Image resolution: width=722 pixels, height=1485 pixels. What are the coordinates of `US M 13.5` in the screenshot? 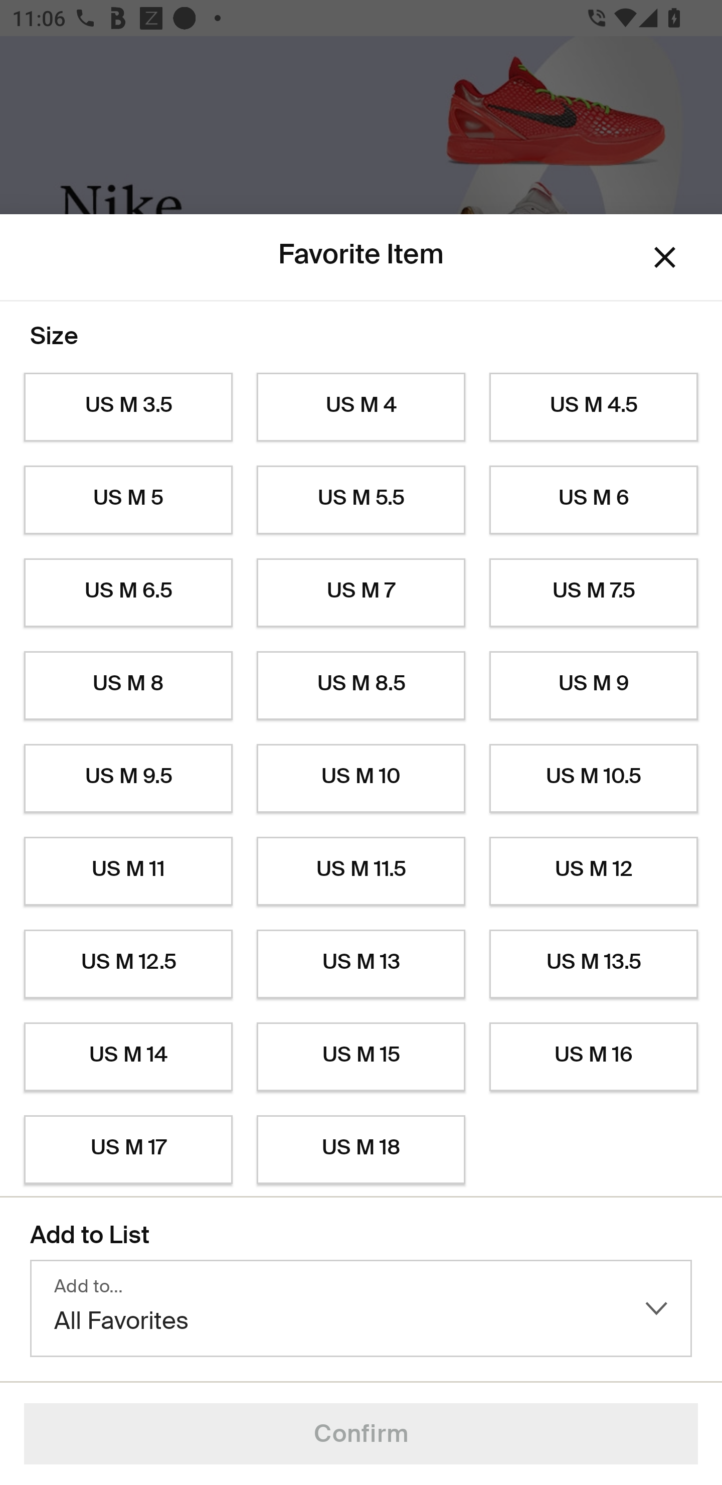 It's located at (594, 964).